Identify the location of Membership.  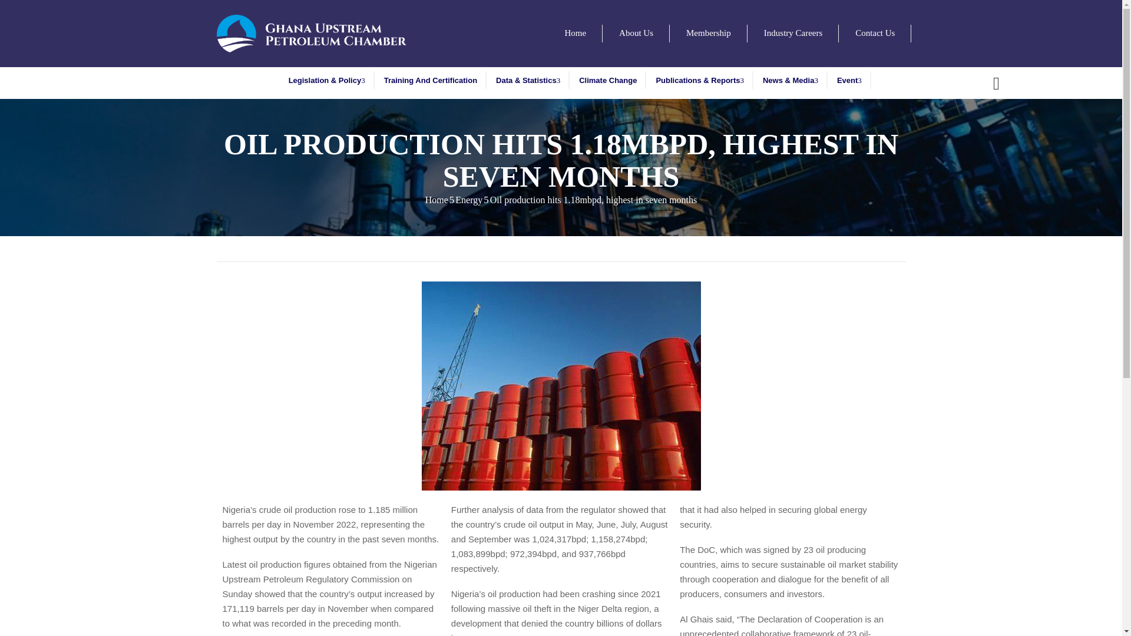
(708, 34).